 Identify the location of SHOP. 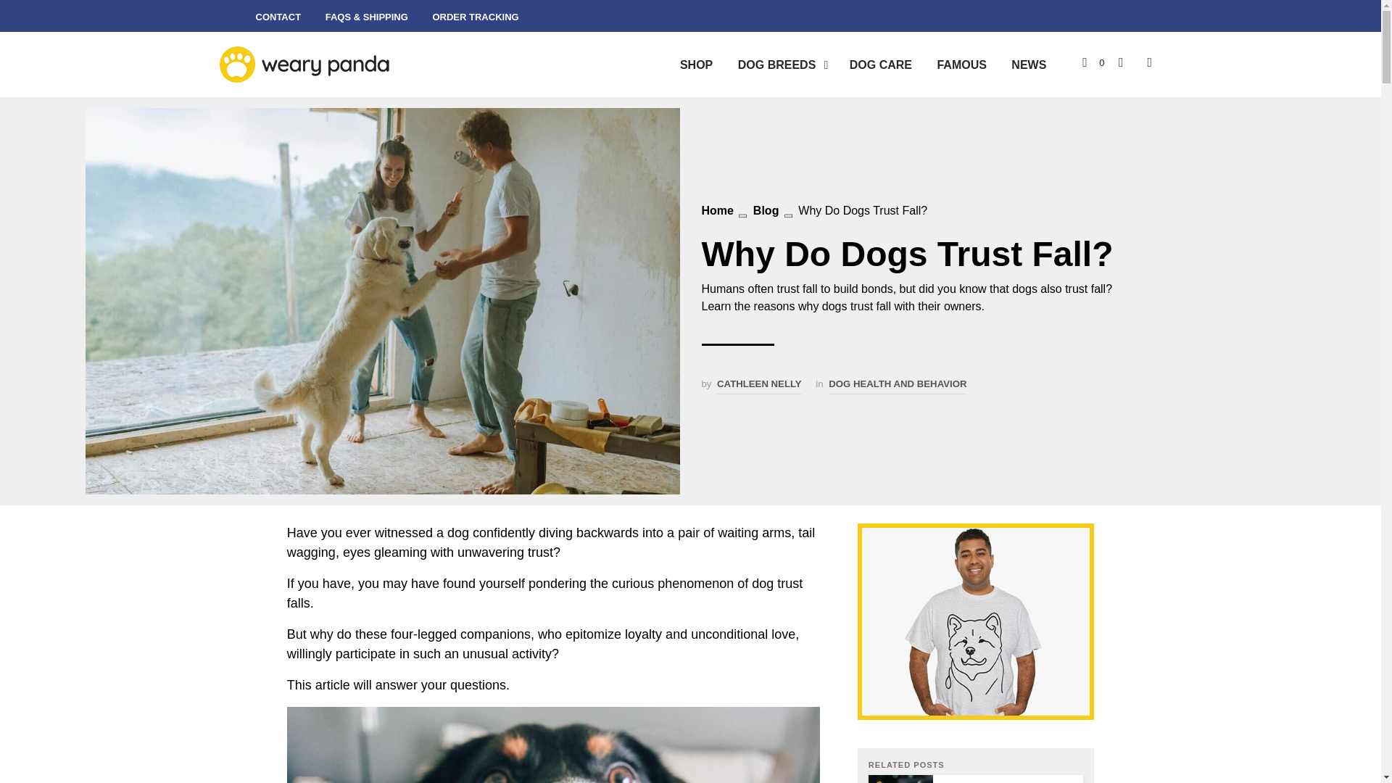
(696, 65).